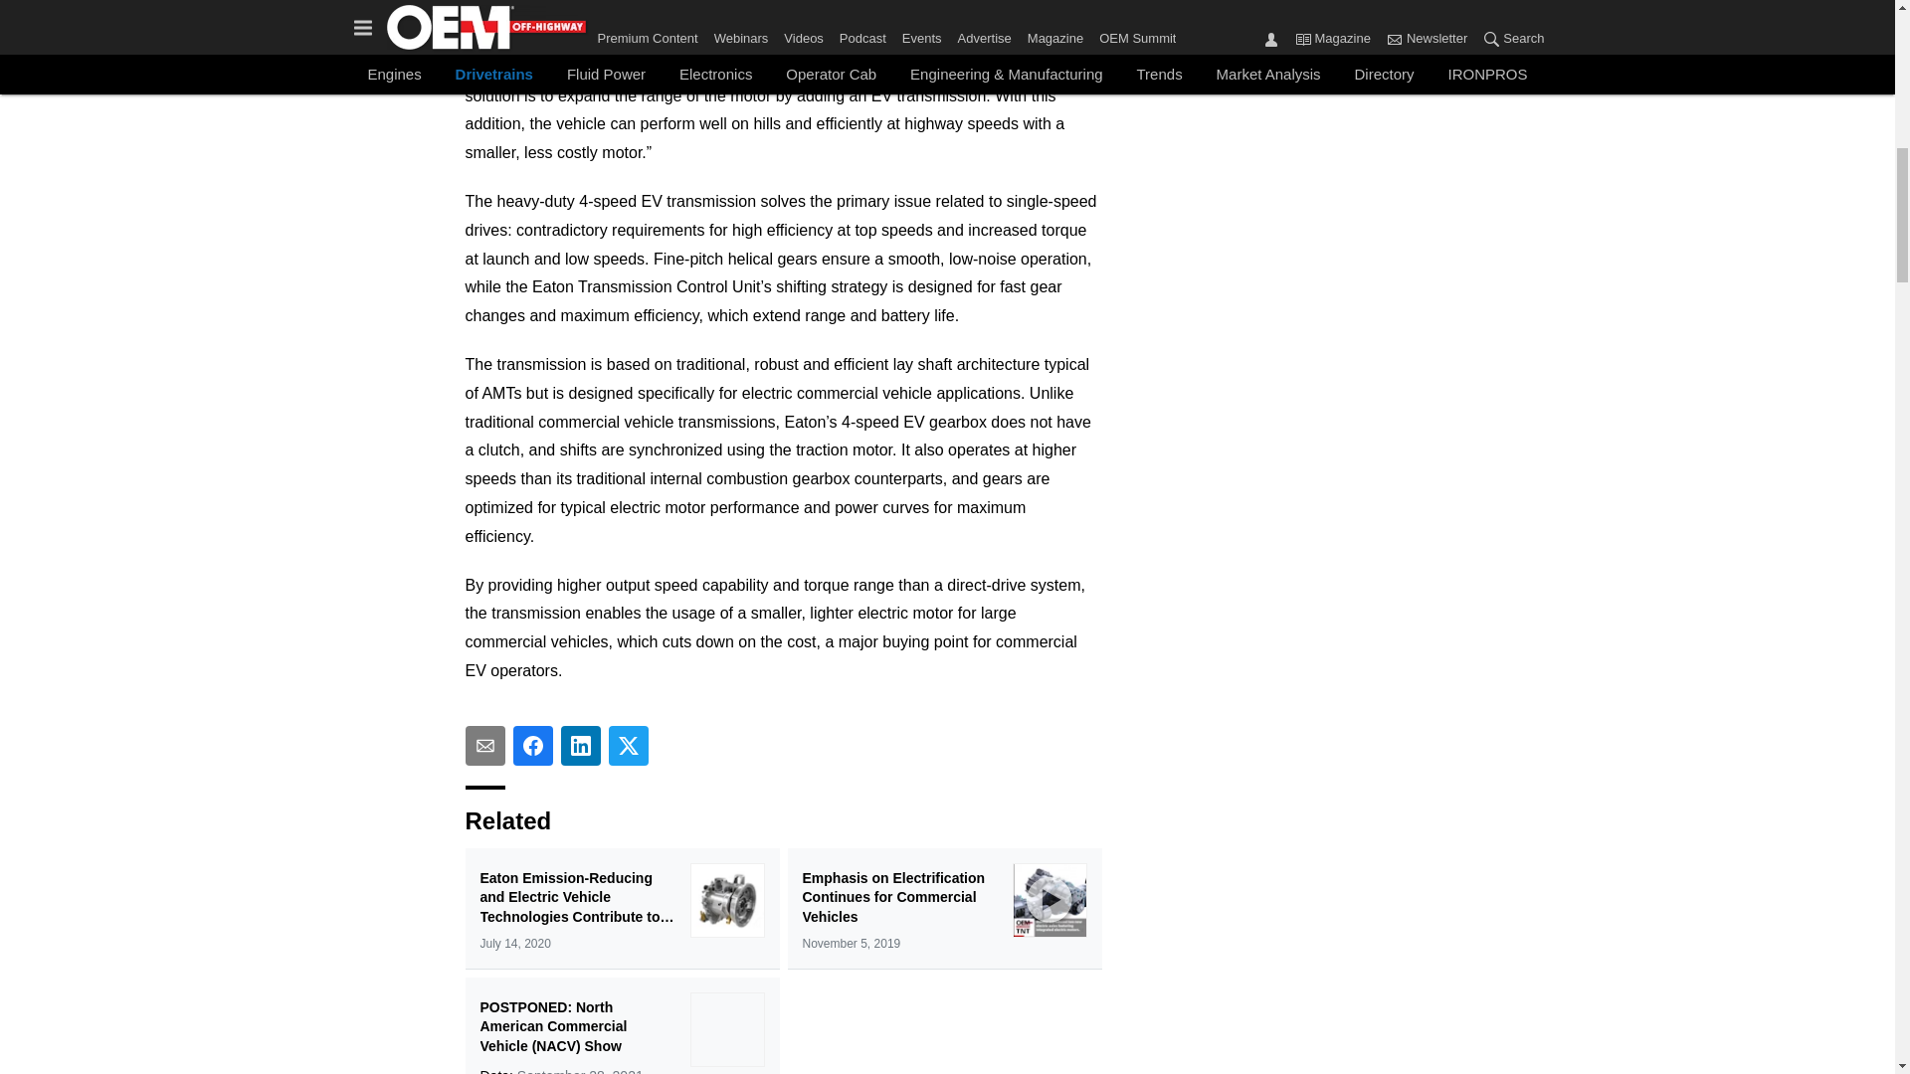 The height and width of the screenshot is (1074, 1910). What do you see at coordinates (533, 746) in the screenshot?
I see `Share To facebook` at bounding box center [533, 746].